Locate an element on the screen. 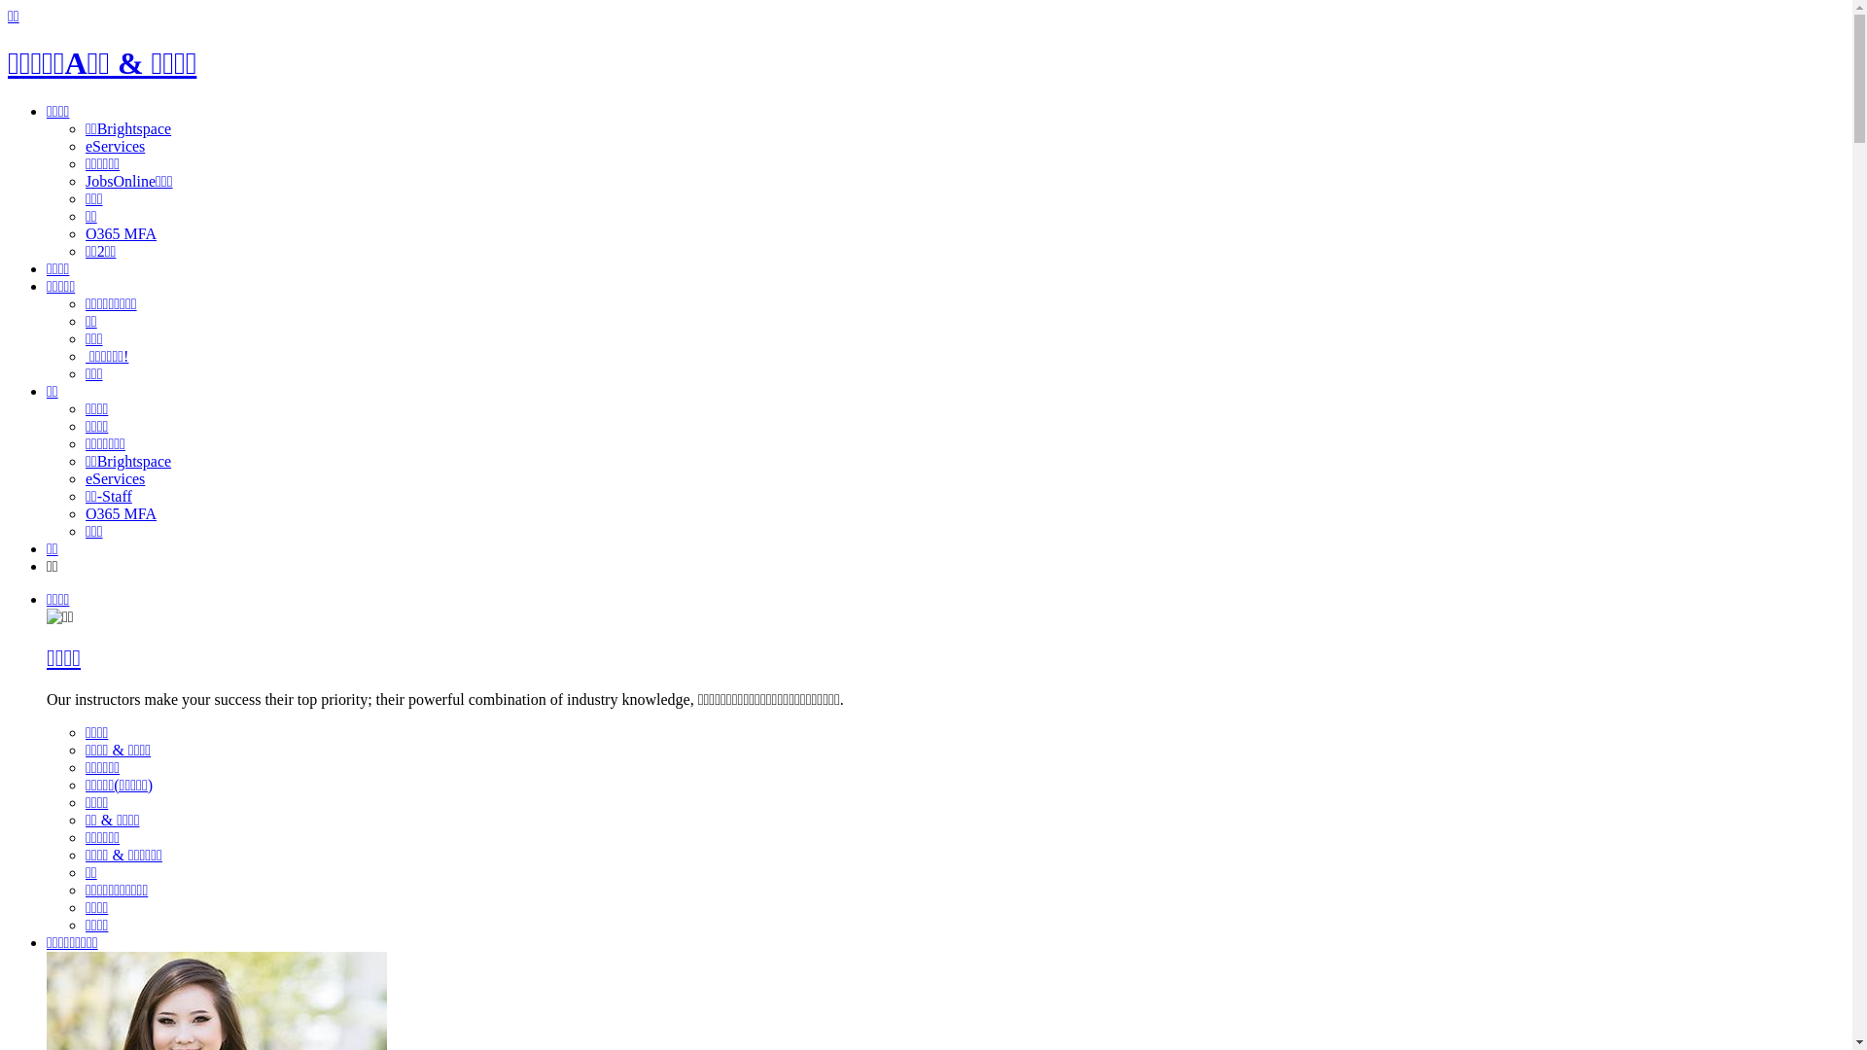 This screenshot has height=1050, width=1867. eServices is located at coordinates (115, 146).